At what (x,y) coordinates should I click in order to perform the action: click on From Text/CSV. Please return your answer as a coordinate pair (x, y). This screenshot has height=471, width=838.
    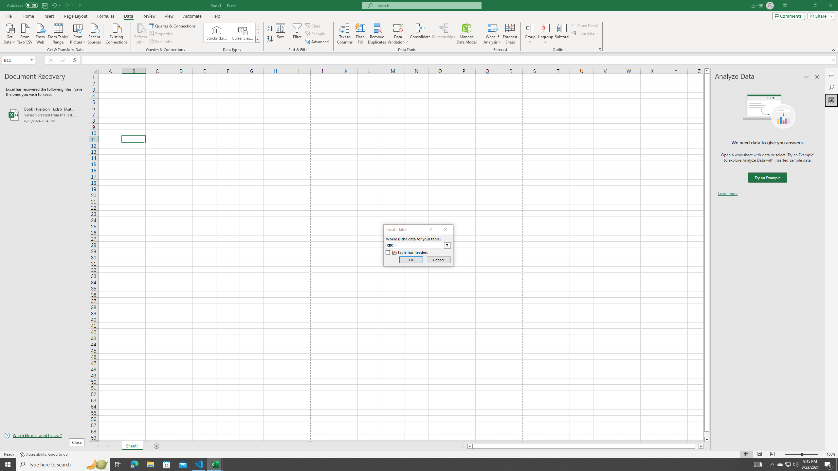
    Looking at the image, I should click on (25, 33).